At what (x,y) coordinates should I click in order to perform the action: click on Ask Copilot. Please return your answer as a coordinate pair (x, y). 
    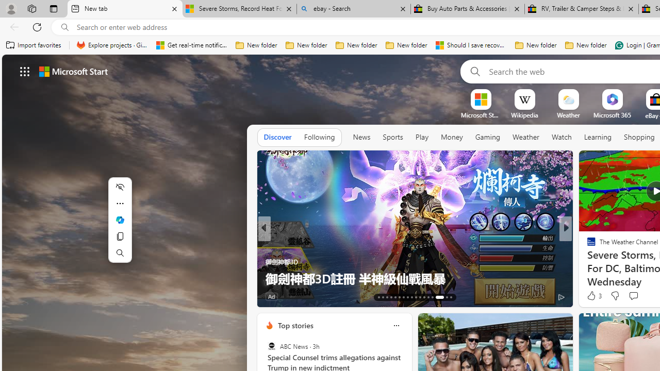
    Looking at the image, I should click on (120, 220).